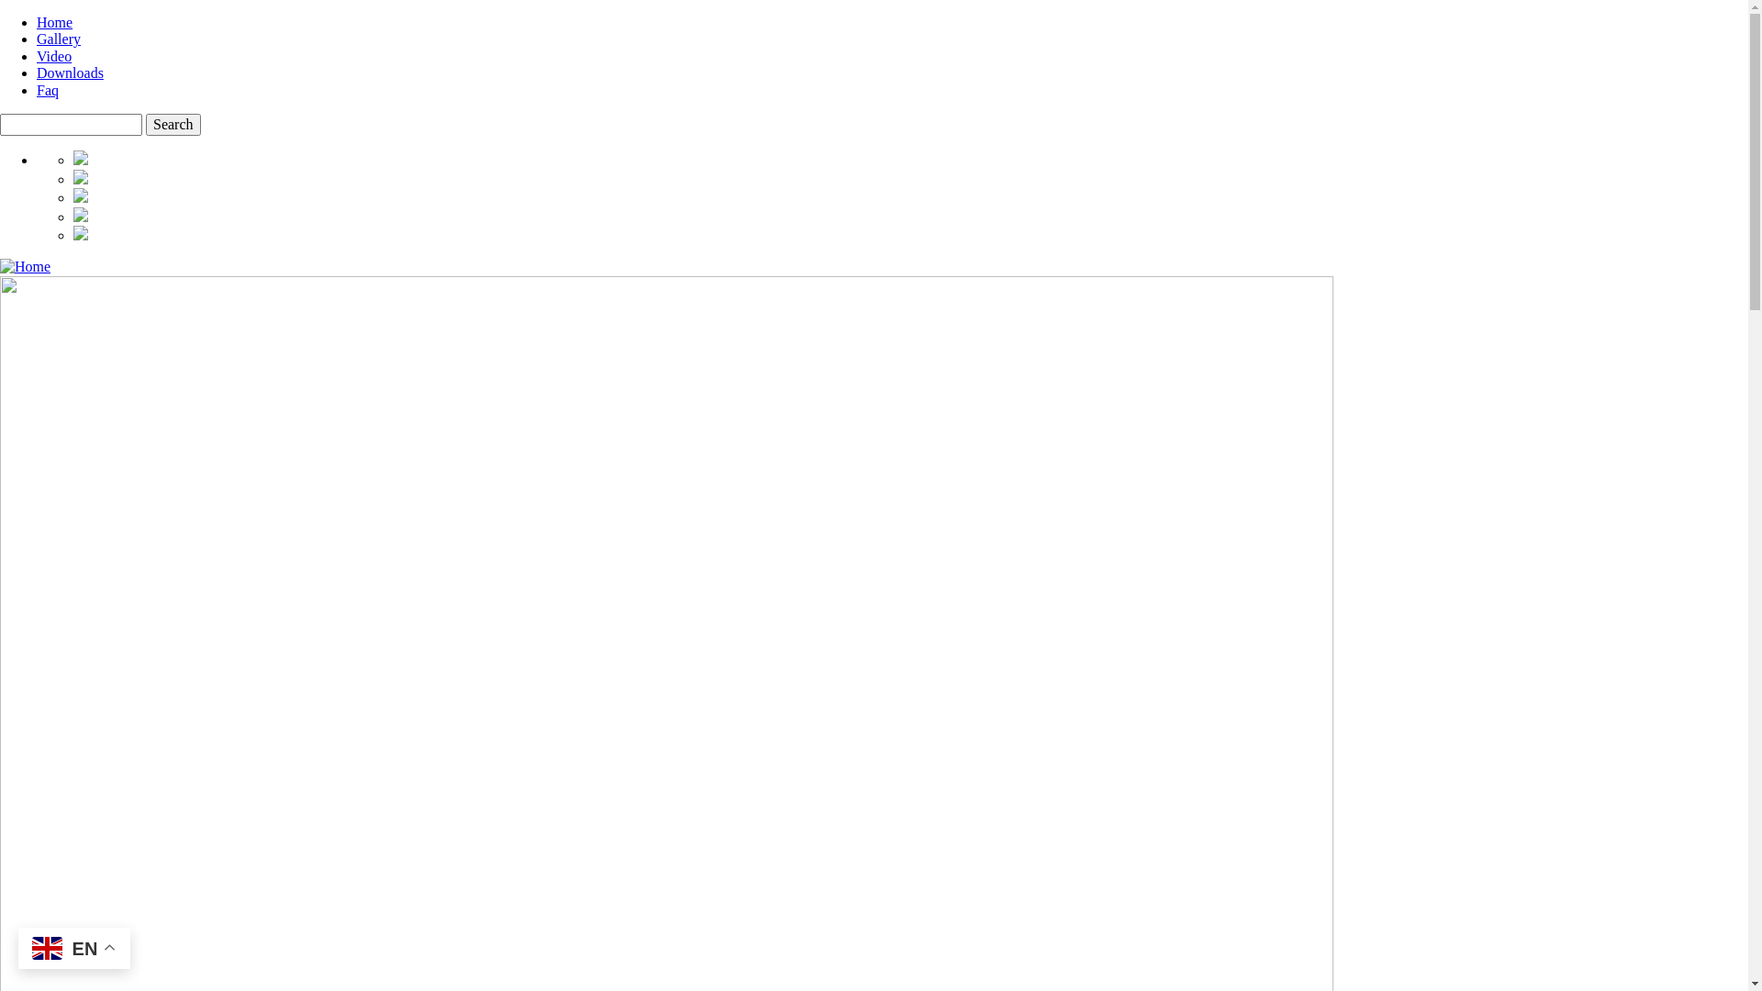 The image size is (1762, 991). What do you see at coordinates (81, 235) in the screenshot?
I see `Facebook` at bounding box center [81, 235].